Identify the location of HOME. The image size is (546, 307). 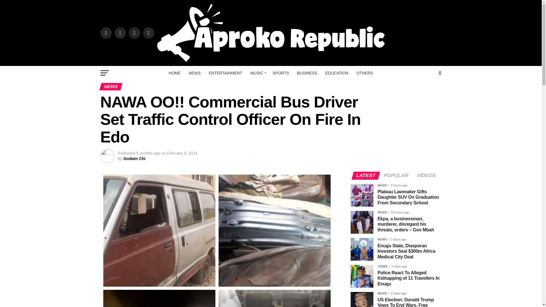
(175, 73).